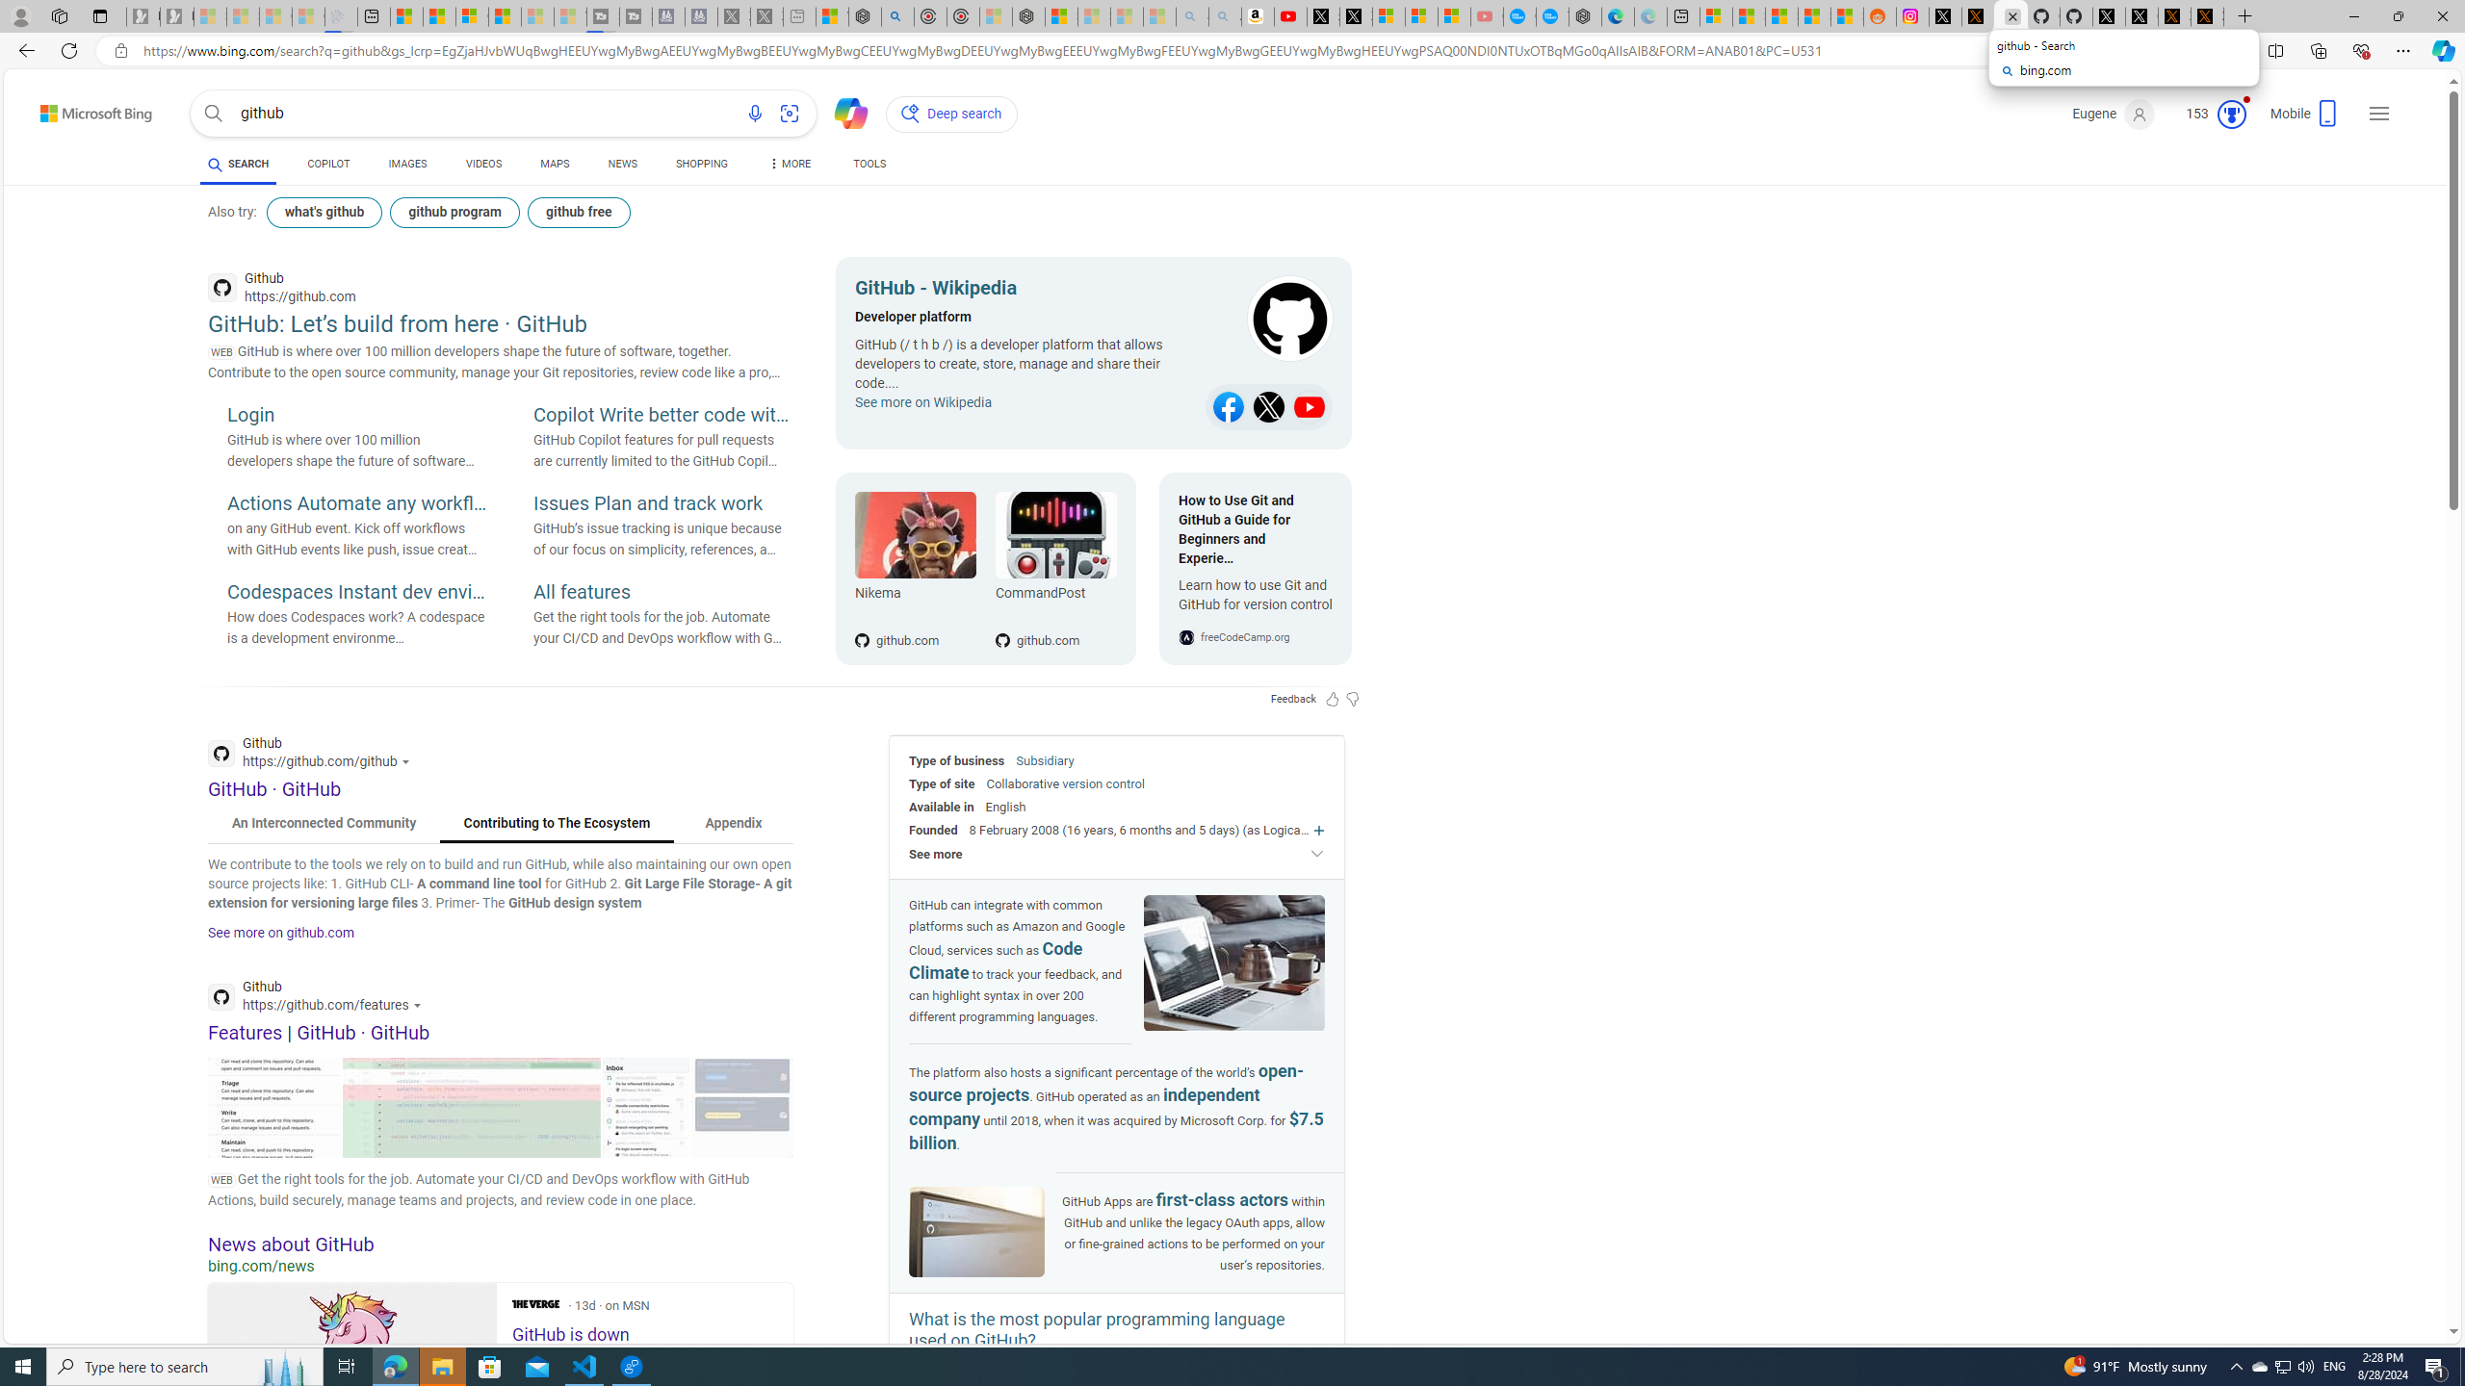  What do you see at coordinates (2232, 115) in the screenshot?
I see `Class: medal-circled` at bounding box center [2232, 115].